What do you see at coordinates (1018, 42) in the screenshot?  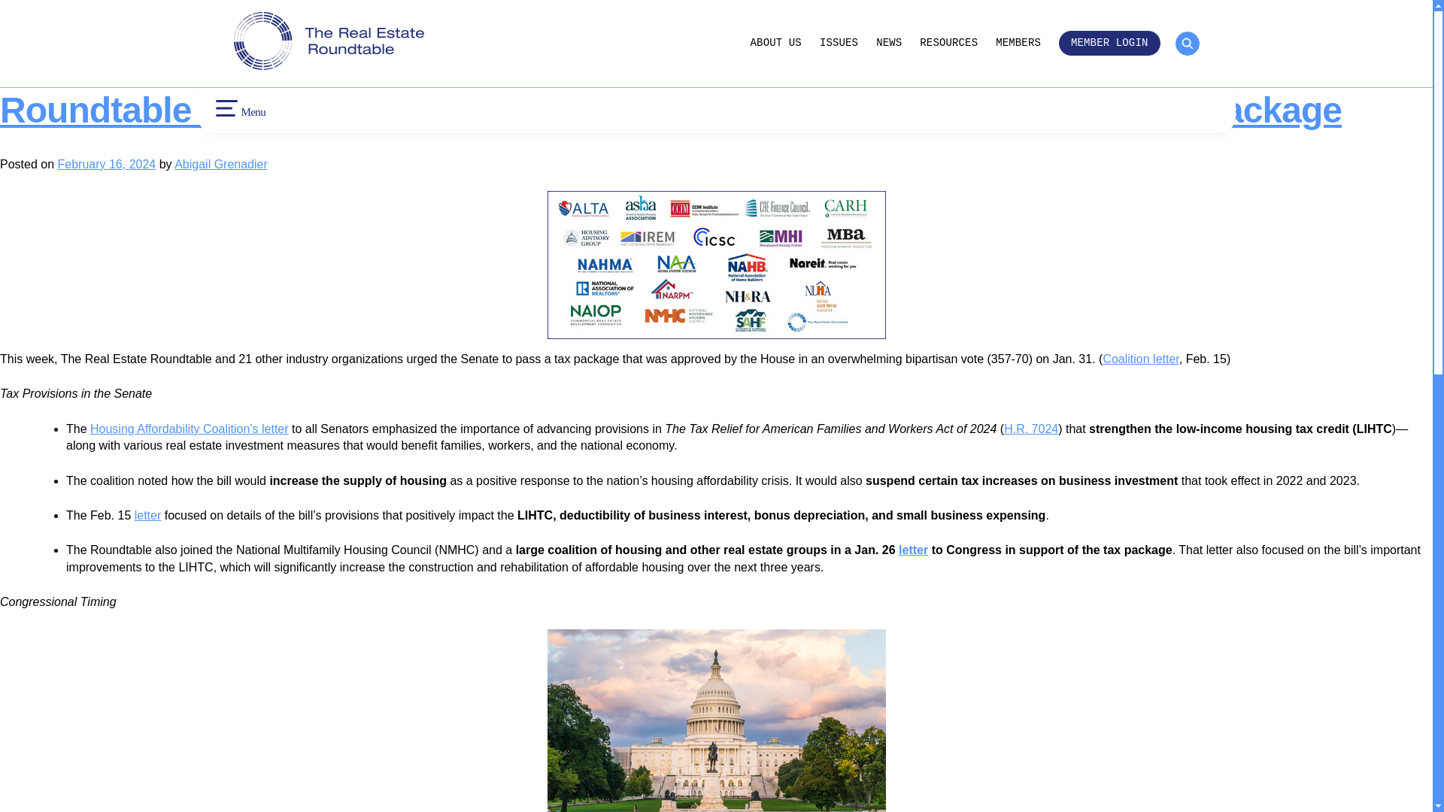 I see `MEMBERS` at bounding box center [1018, 42].